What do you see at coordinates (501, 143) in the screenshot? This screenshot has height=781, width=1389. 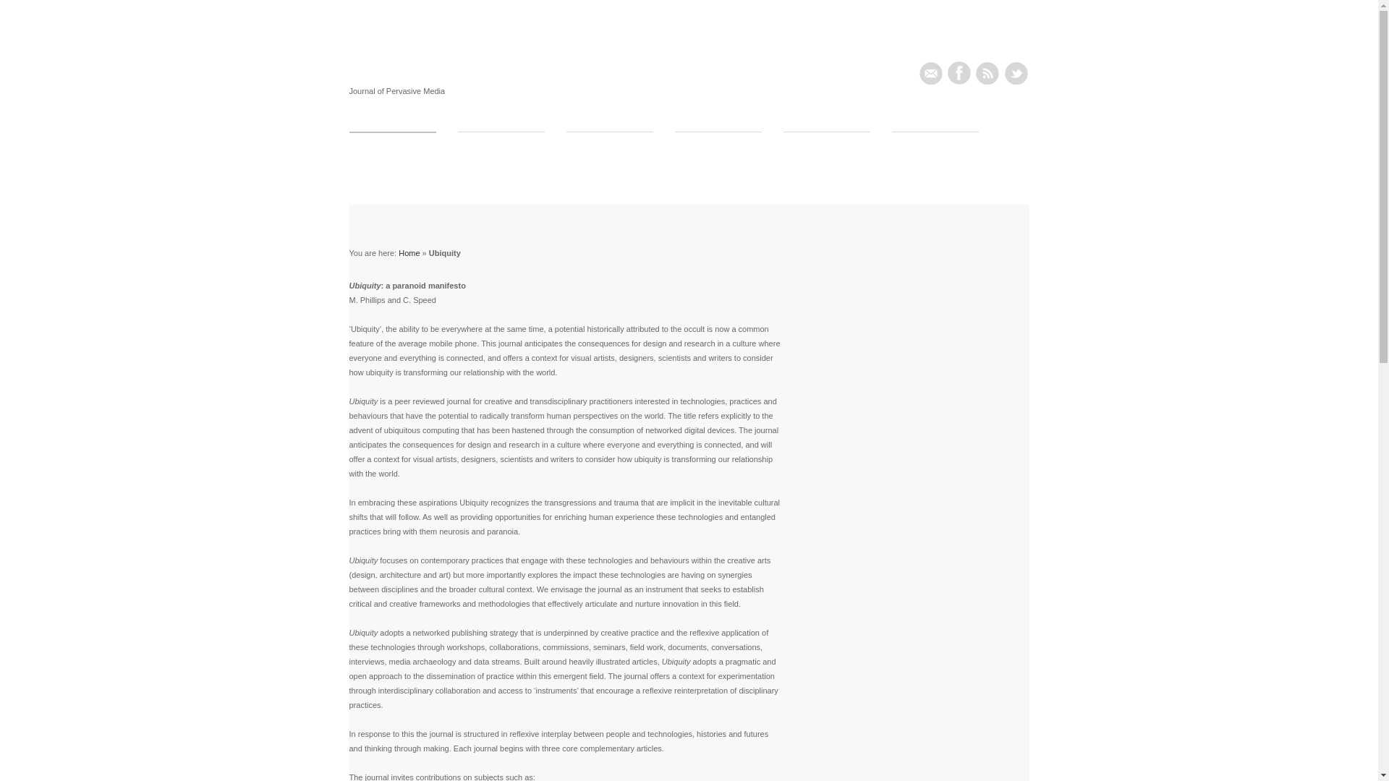 I see `ARCHAEOLOGY` at bounding box center [501, 143].